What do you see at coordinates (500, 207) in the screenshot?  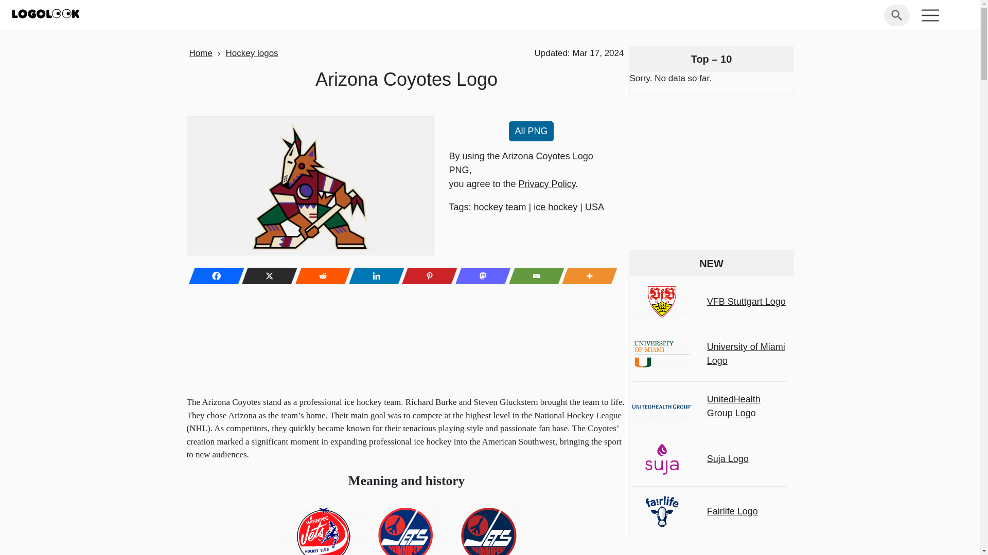 I see `hockey team` at bounding box center [500, 207].